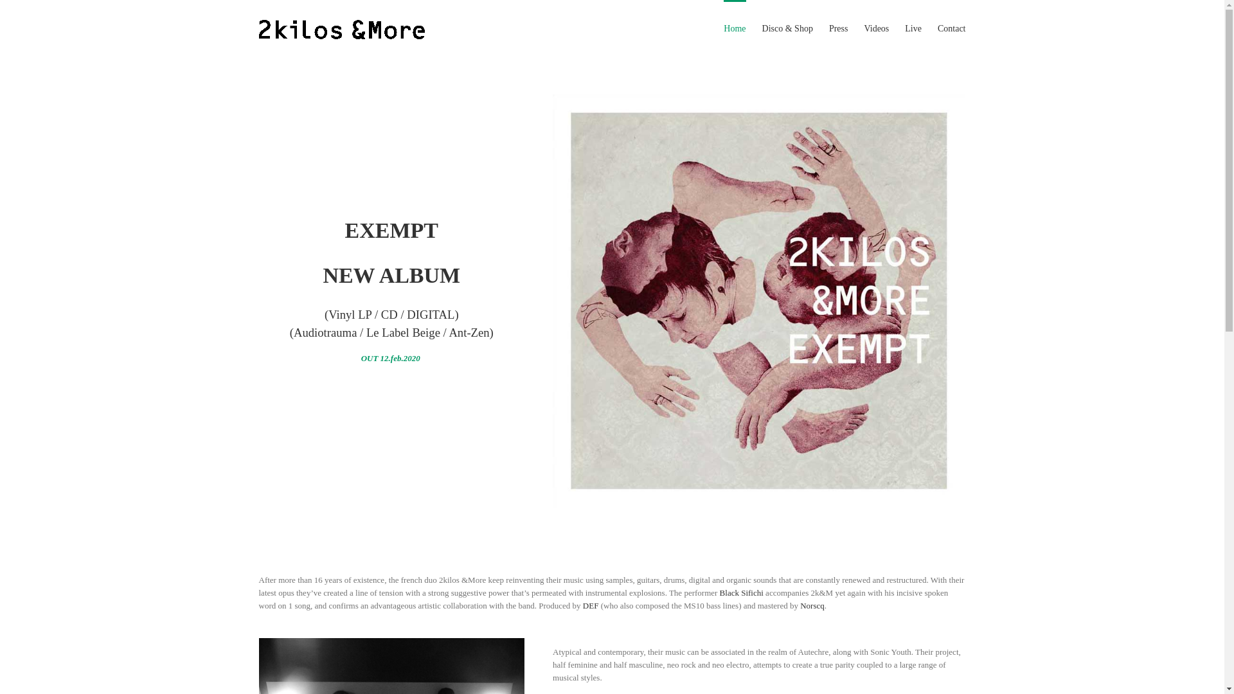 This screenshot has height=694, width=1234. What do you see at coordinates (913, 28) in the screenshot?
I see `Live` at bounding box center [913, 28].